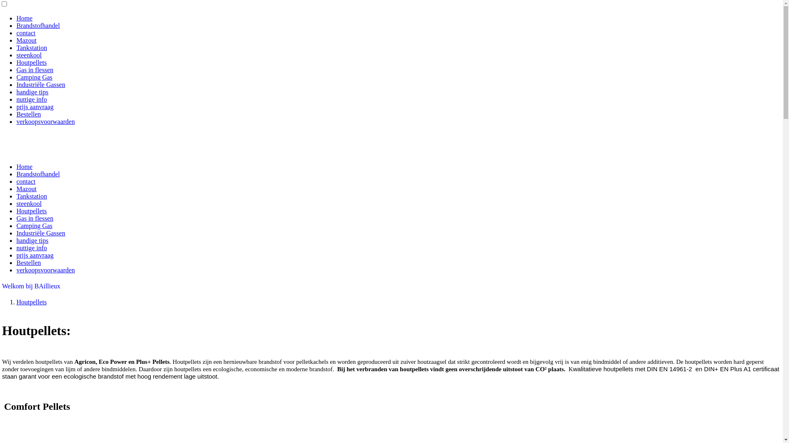 Image resolution: width=789 pixels, height=443 pixels. I want to click on steenkool, so click(29, 203).